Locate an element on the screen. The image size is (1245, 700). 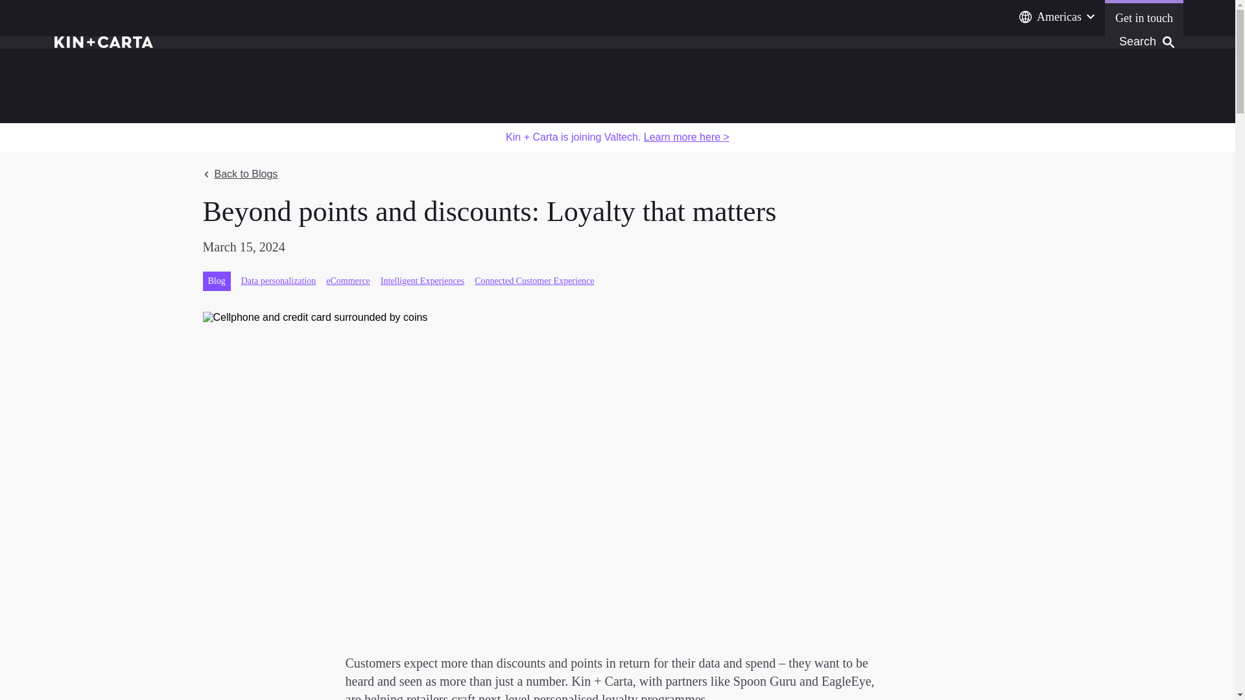
Intelligent Experiences is located at coordinates (423, 280).